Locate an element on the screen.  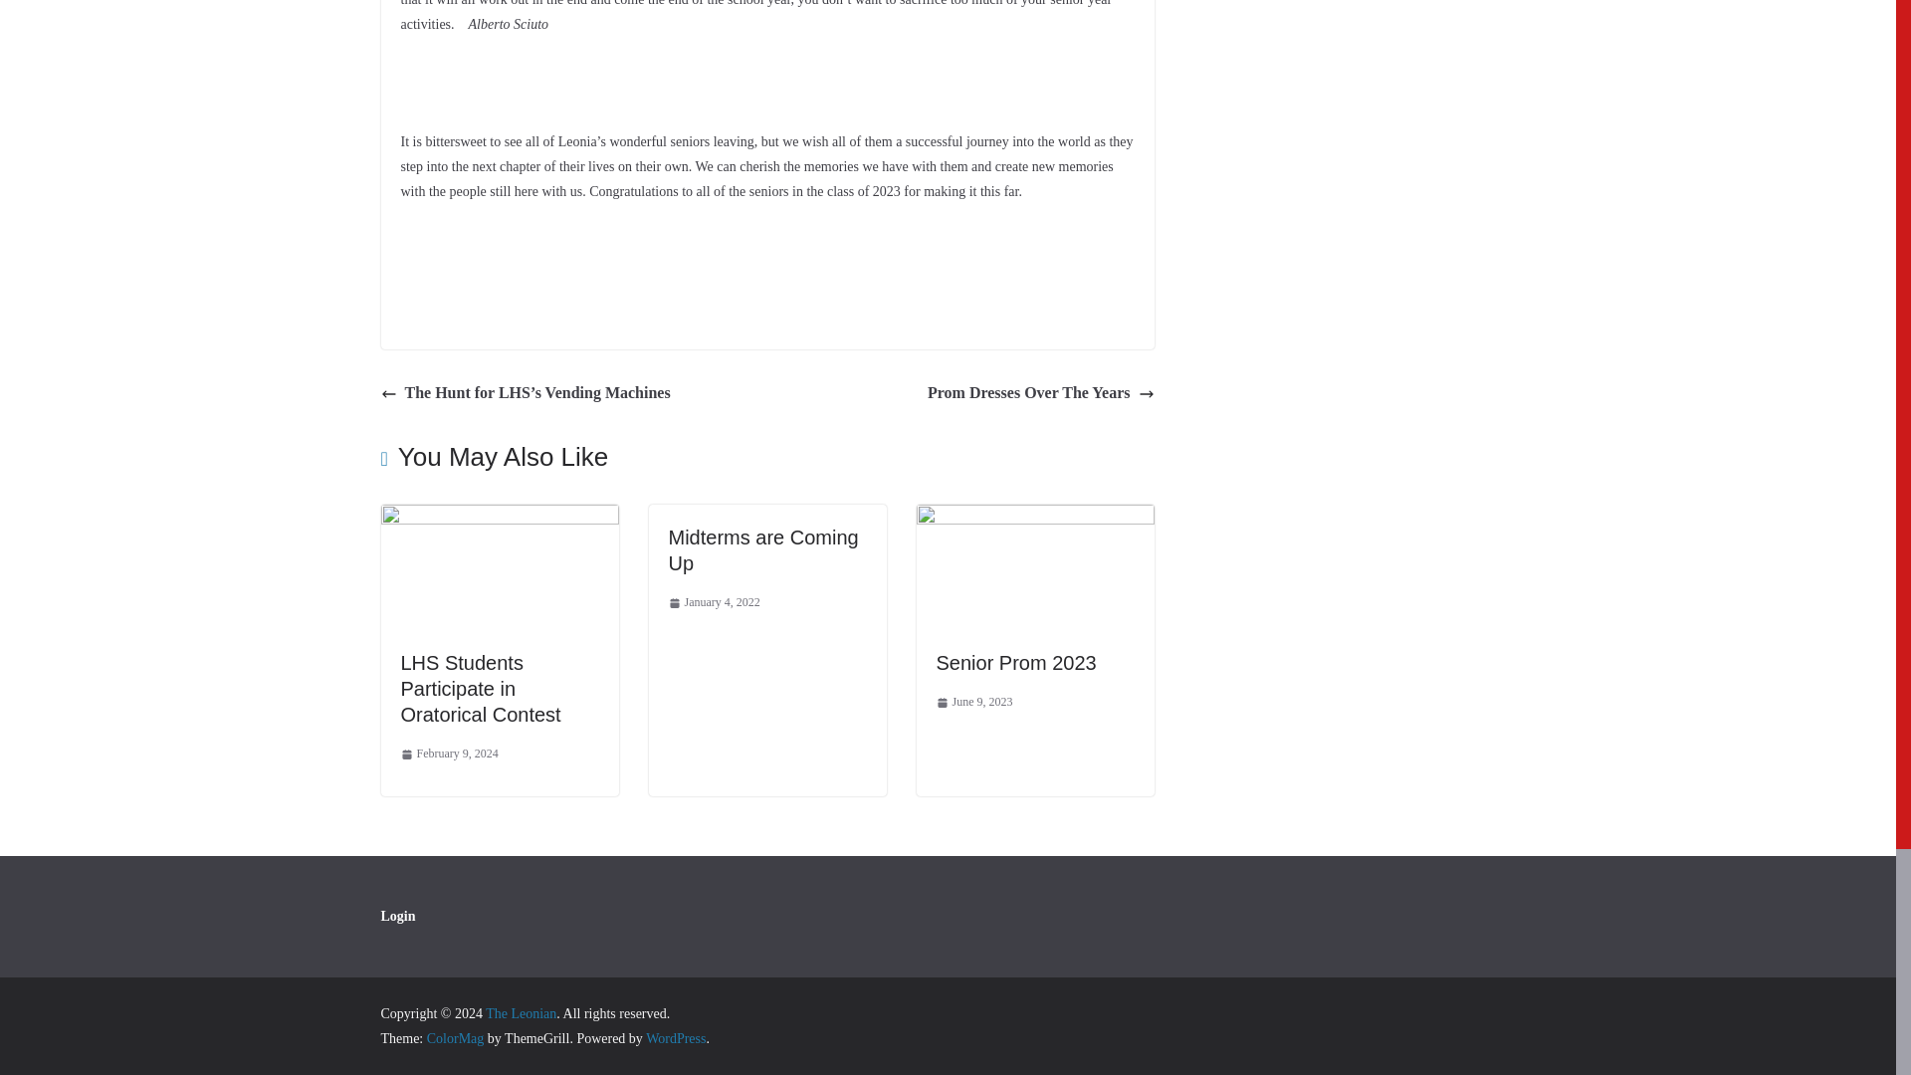
Senior Prom 2023 is located at coordinates (1034, 518).